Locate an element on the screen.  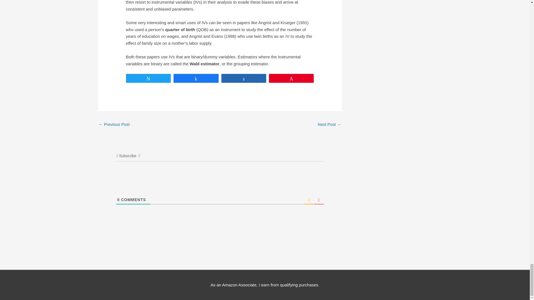
If-else statement in R is located at coordinates (114, 125).